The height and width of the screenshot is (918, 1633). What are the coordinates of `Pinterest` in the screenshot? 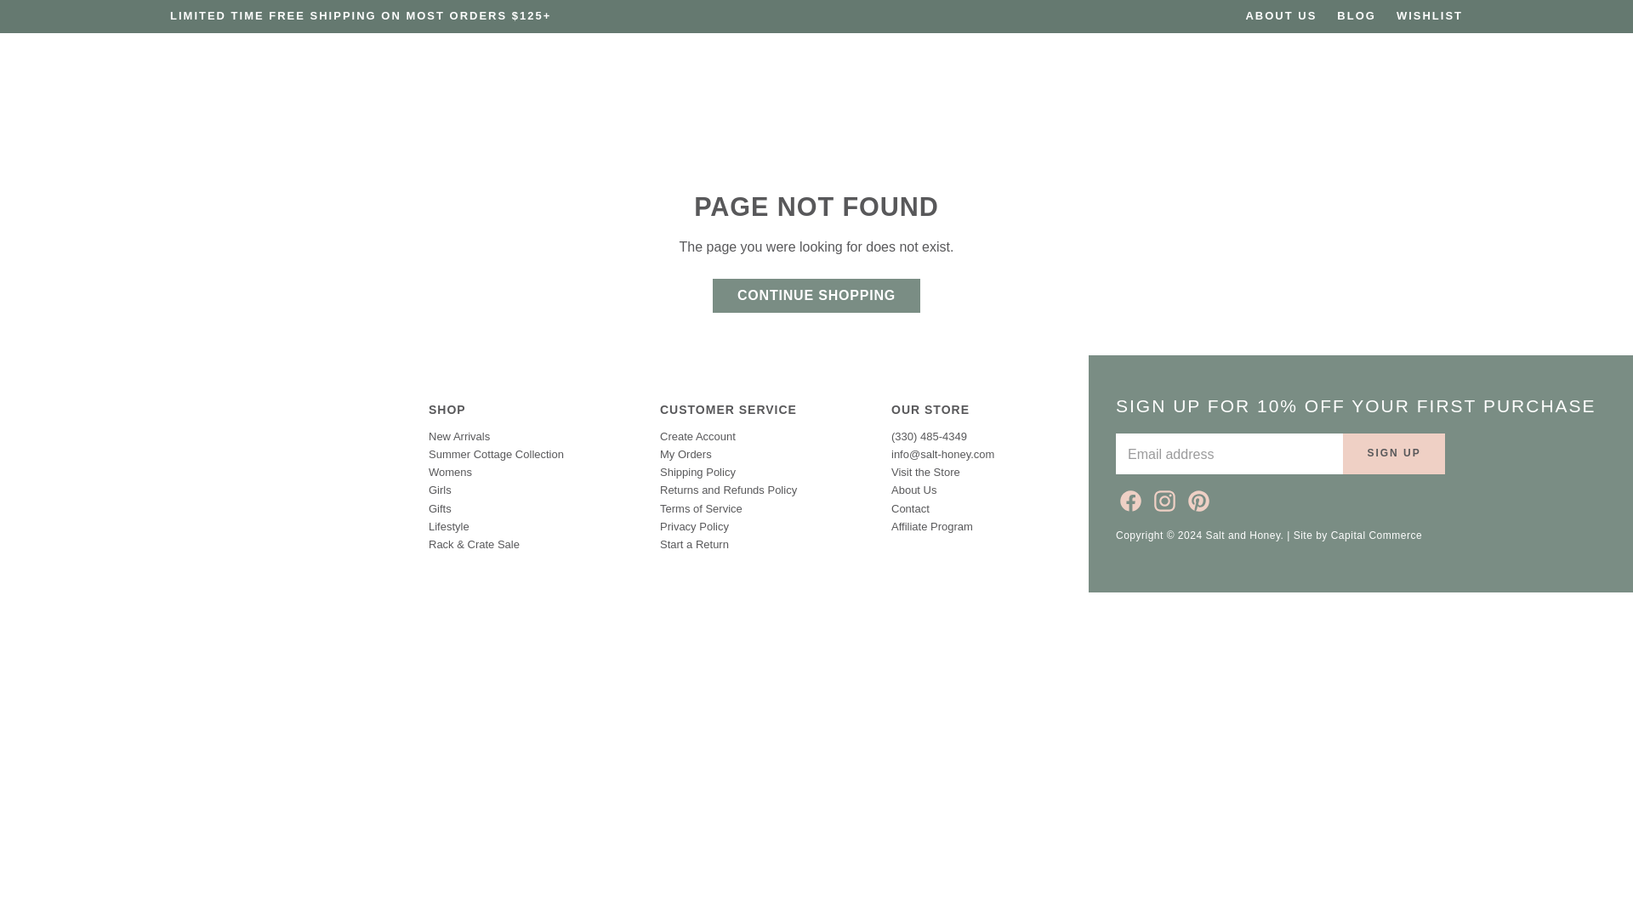 It's located at (1196, 498).